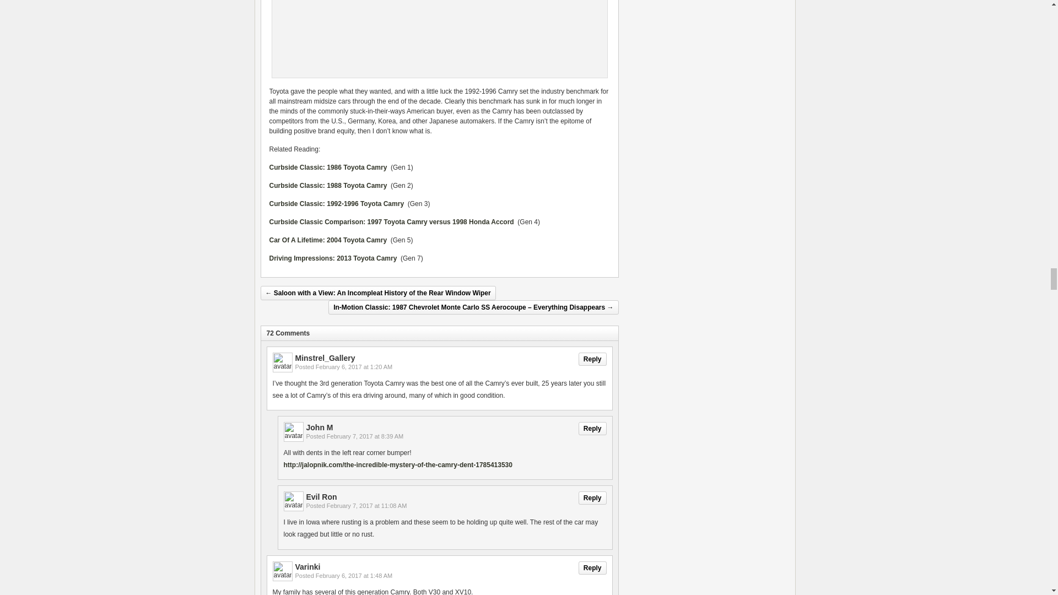 The image size is (1058, 595). What do you see at coordinates (354, 366) in the screenshot?
I see `2017-02-06T01:20:04-08:00` at bounding box center [354, 366].